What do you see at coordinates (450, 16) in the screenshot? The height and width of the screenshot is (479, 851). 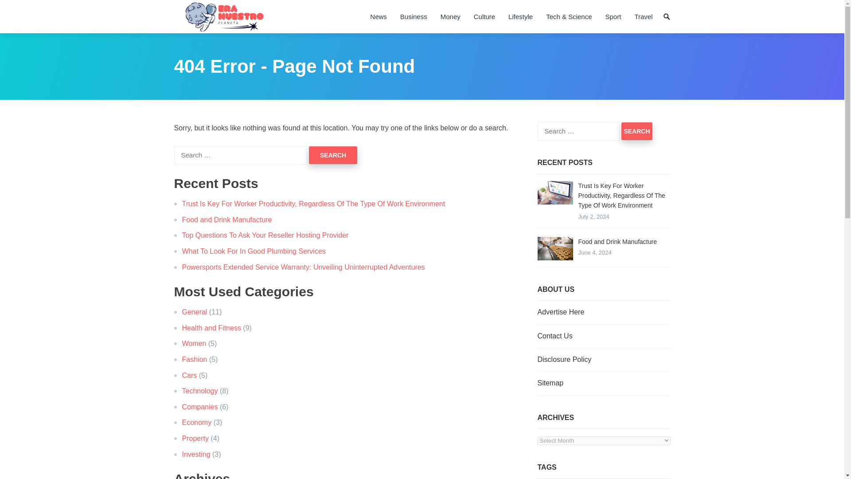 I see `Money` at bounding box center [450, 16].